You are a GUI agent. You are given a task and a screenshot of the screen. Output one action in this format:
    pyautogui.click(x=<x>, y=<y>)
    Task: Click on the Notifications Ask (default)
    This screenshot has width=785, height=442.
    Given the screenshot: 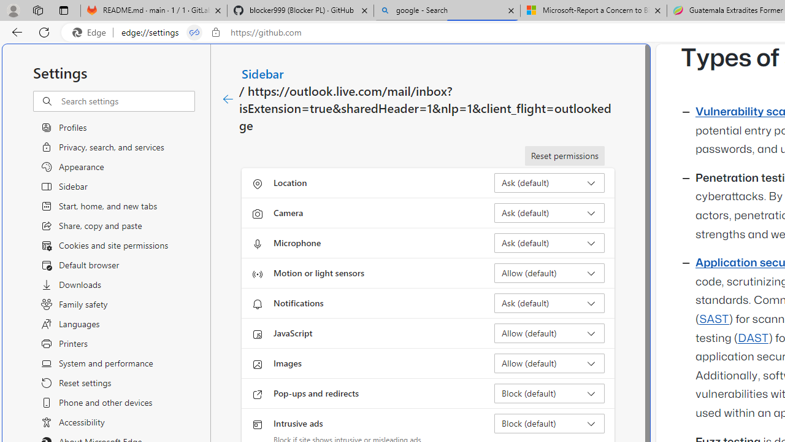 What is the action you would take?
    pyautogui.click(x=549, y=303)
    